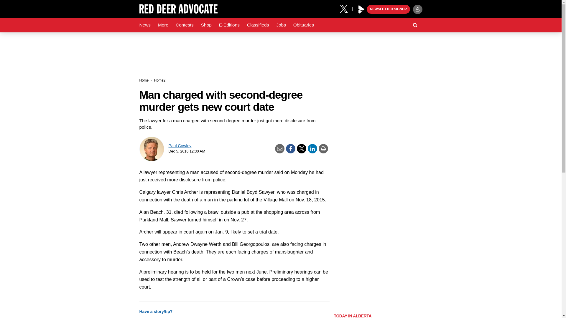 The image size is (566, 318). What do you see at coordinates (346, 8) in the screenshot?
I see `X` at bounding box center [346, 8].